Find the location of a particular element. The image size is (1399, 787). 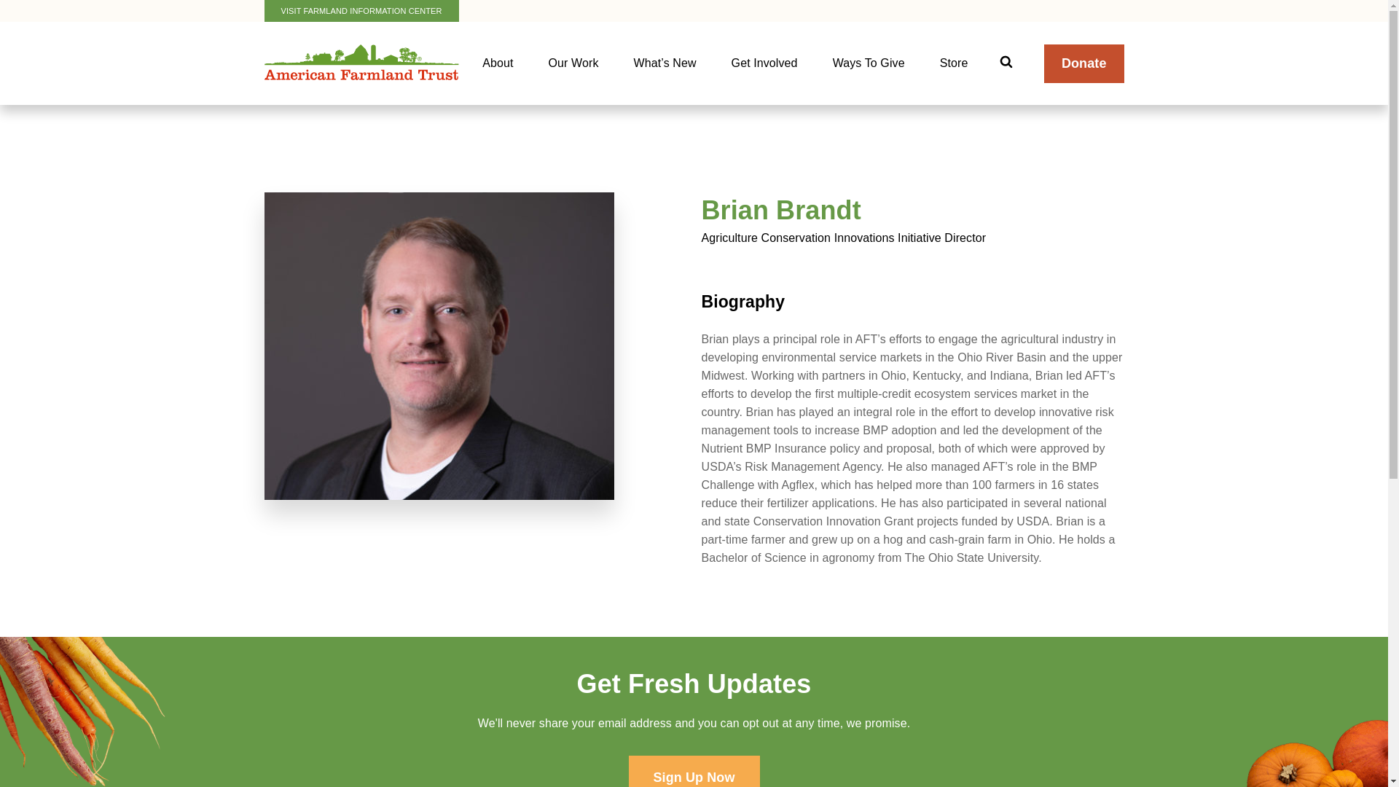

Get Involved is located at coordinates (764, 63).